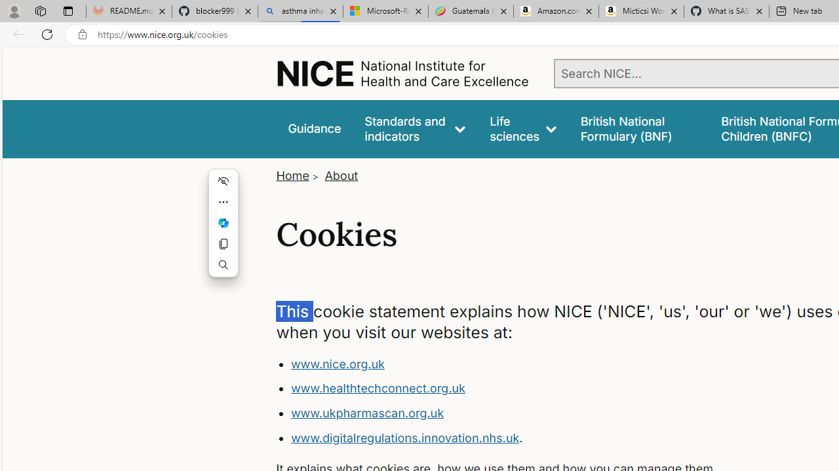  I want to click on Ask Copilot, so click(223, 222).